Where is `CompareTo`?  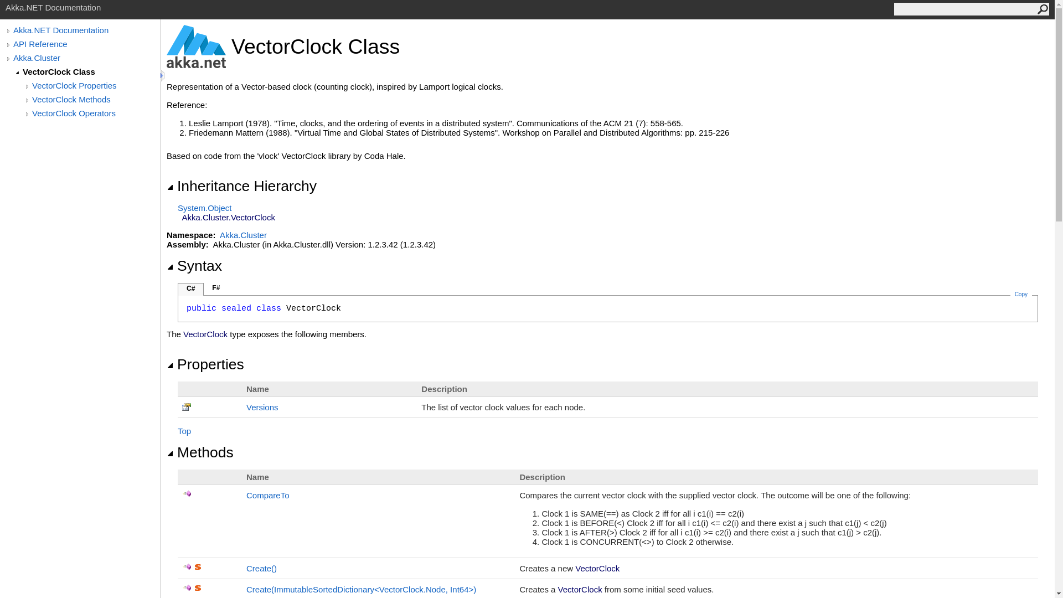 CompareTo is located at coordinates (268, 495).